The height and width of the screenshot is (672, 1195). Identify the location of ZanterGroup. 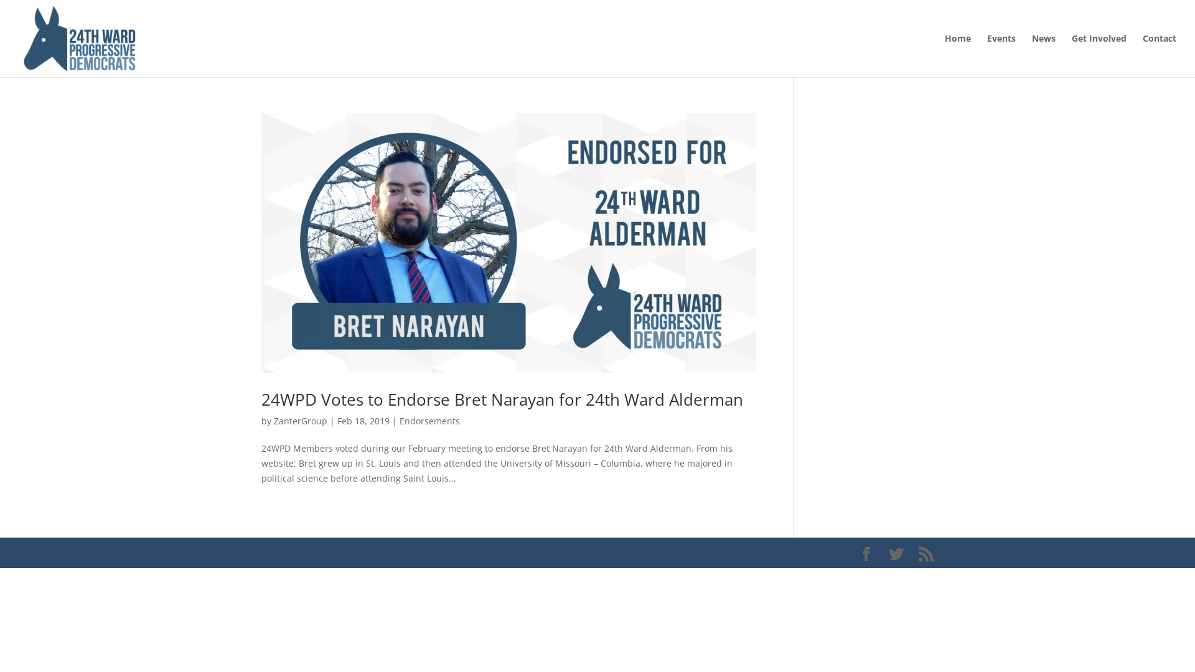
(301, 421).